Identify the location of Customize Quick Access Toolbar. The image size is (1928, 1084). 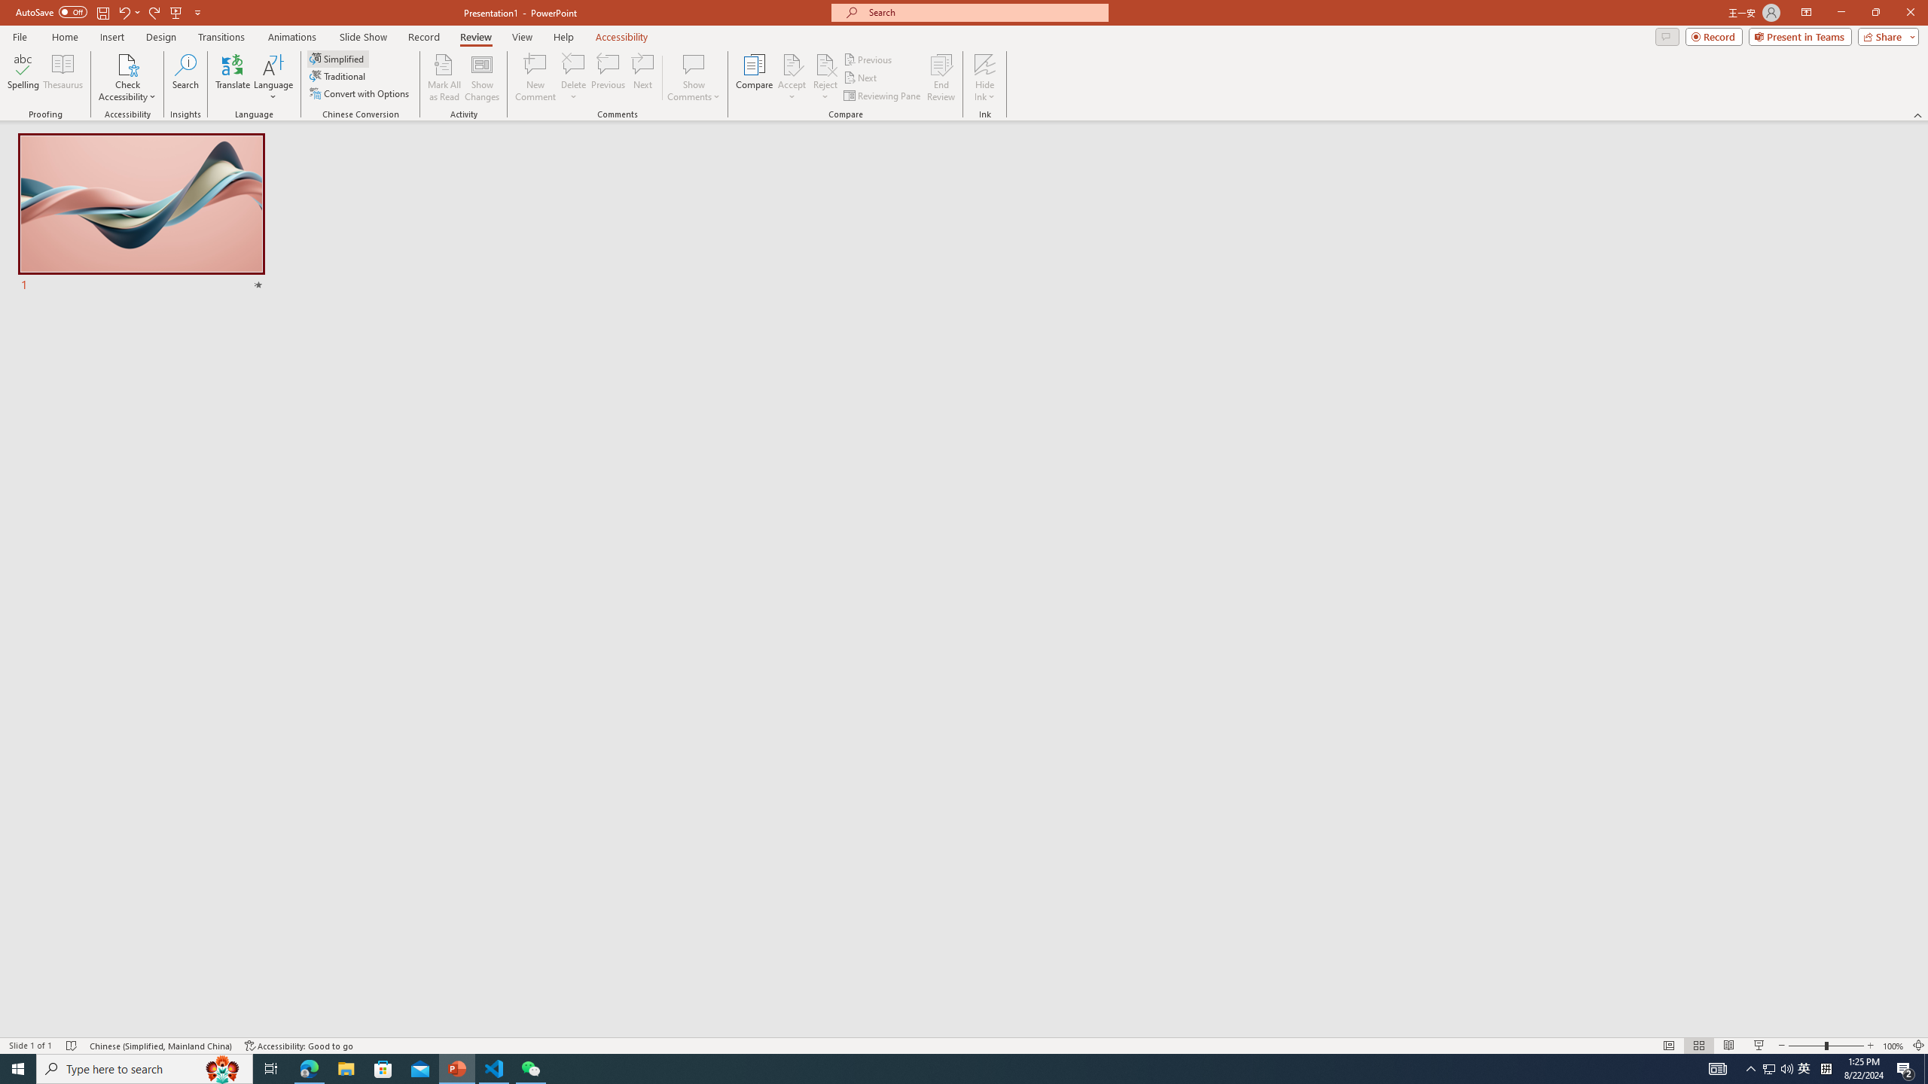
(197, 12).